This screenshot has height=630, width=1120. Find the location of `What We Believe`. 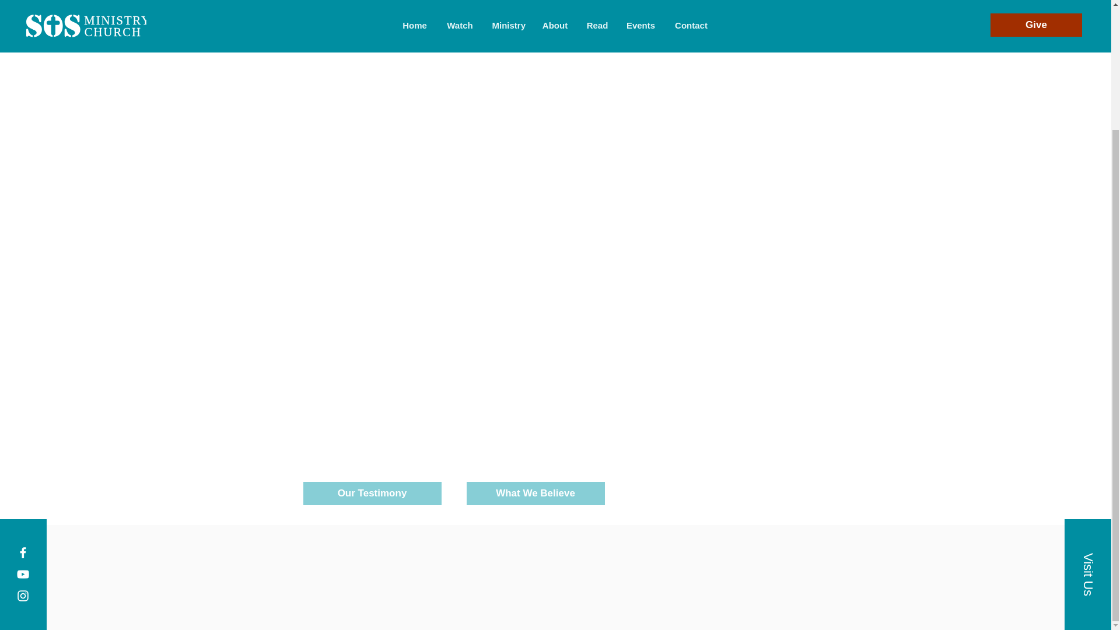

What We Believe is located at coordinates (535, 494).